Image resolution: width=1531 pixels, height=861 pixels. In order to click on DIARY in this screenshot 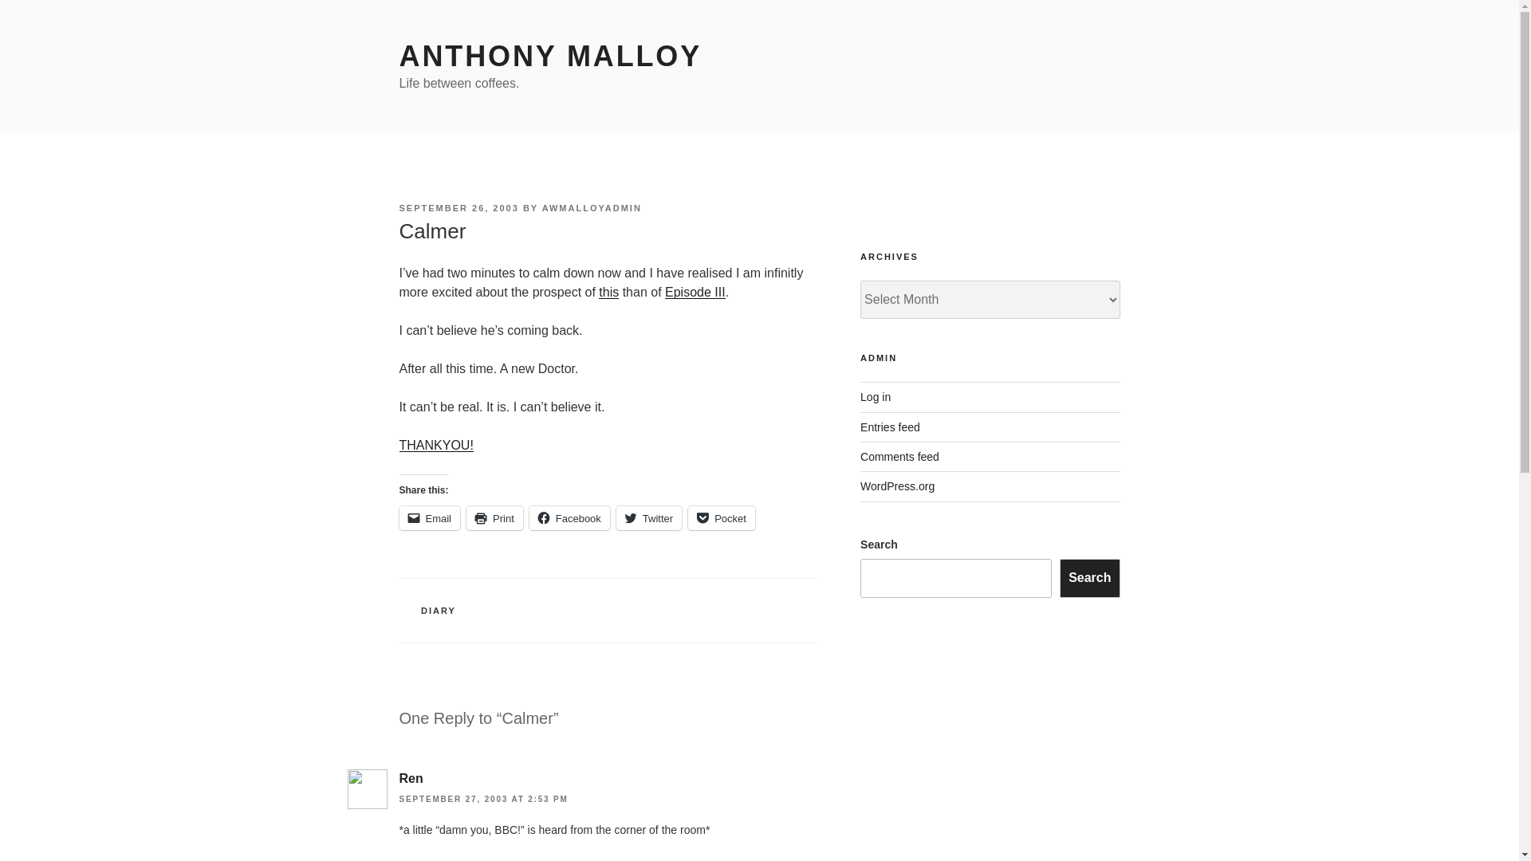, I will do `click(439, 611)`.